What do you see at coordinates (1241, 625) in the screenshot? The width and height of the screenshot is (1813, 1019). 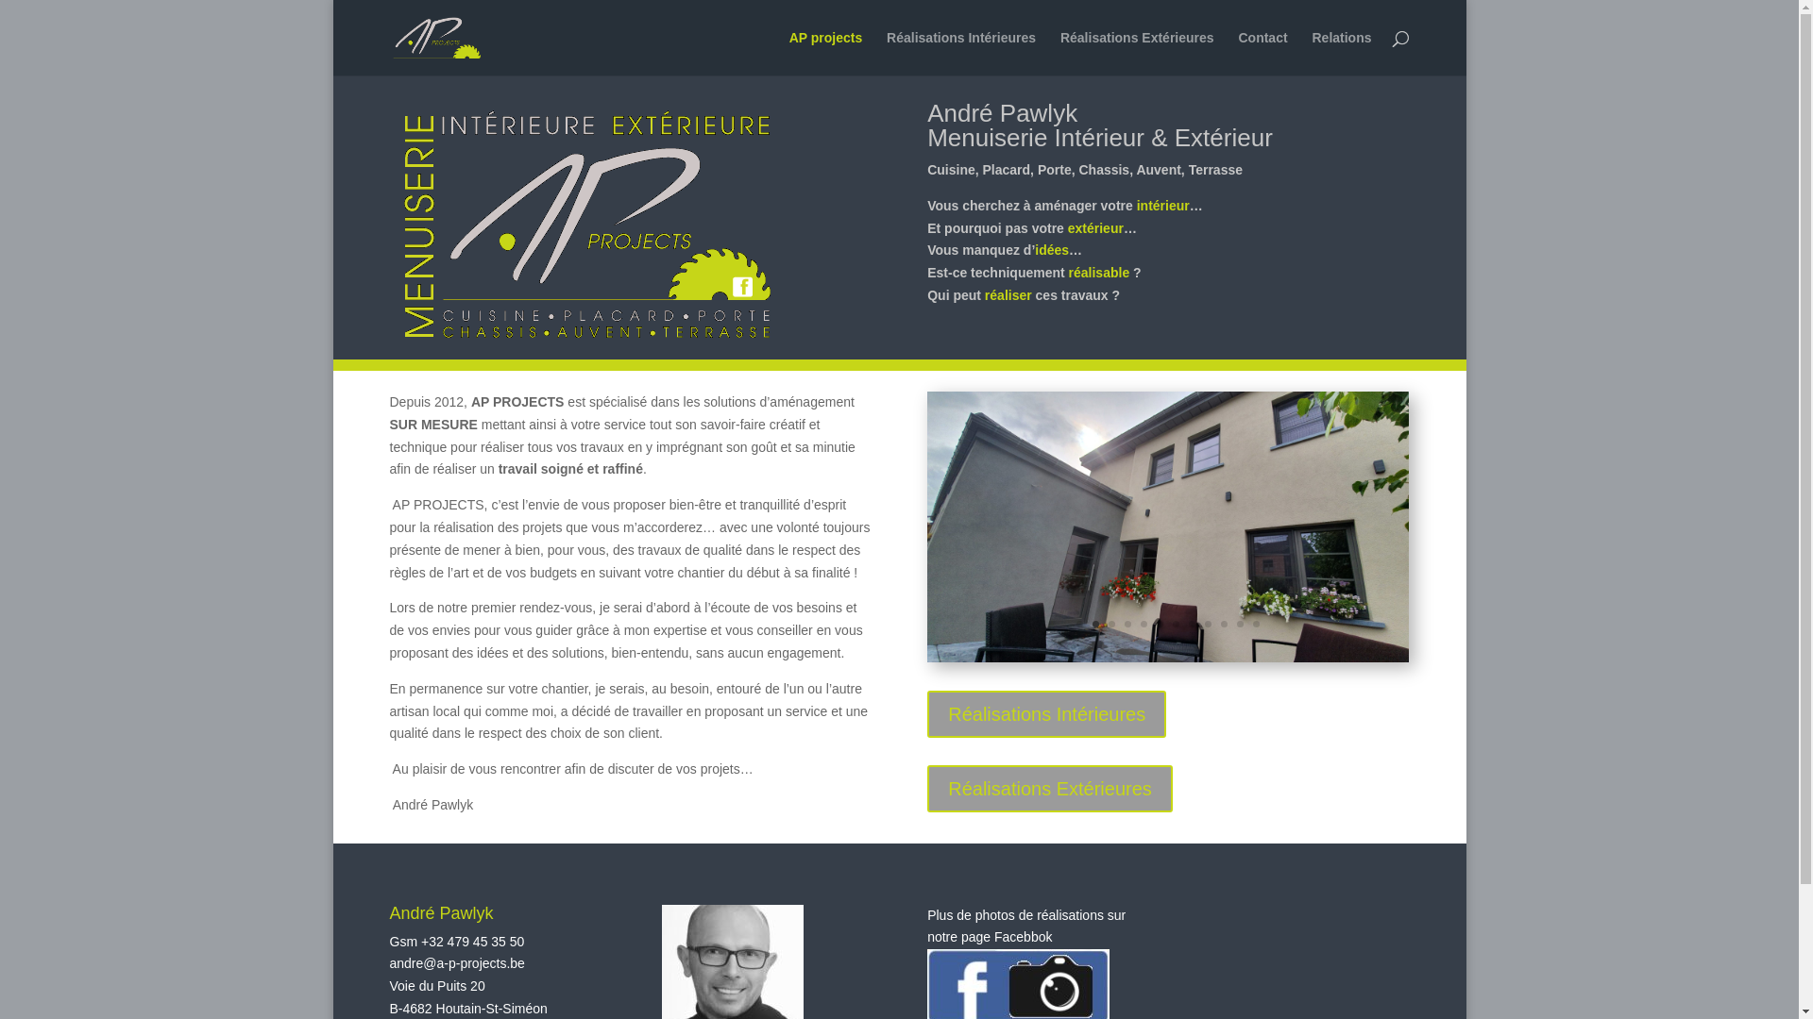 I see `11` at bounding box center [1241, 625].